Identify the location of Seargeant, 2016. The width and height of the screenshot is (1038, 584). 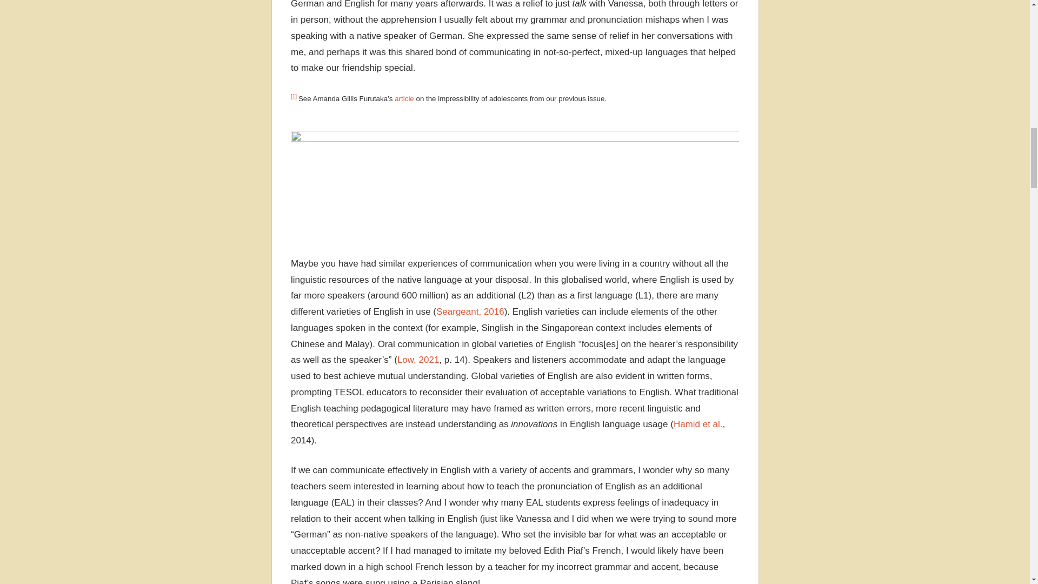
(470, 311).